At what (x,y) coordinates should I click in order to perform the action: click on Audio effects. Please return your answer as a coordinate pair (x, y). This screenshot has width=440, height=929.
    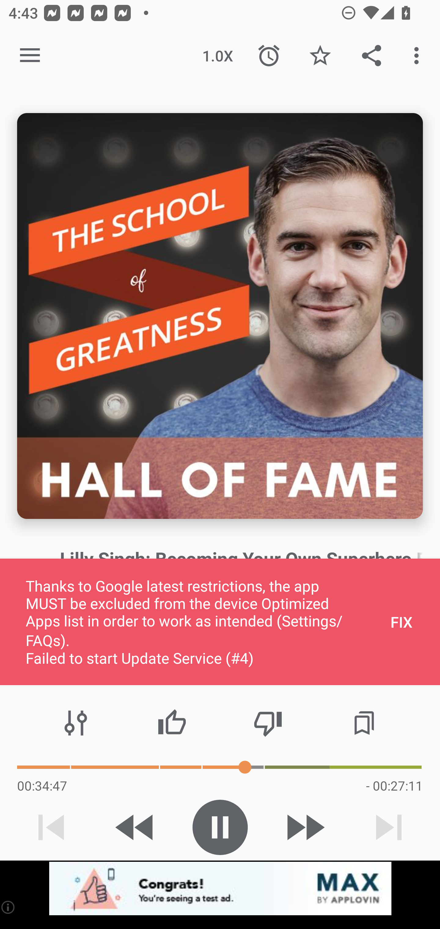
    Looking at the image, I should click on (76, 723).